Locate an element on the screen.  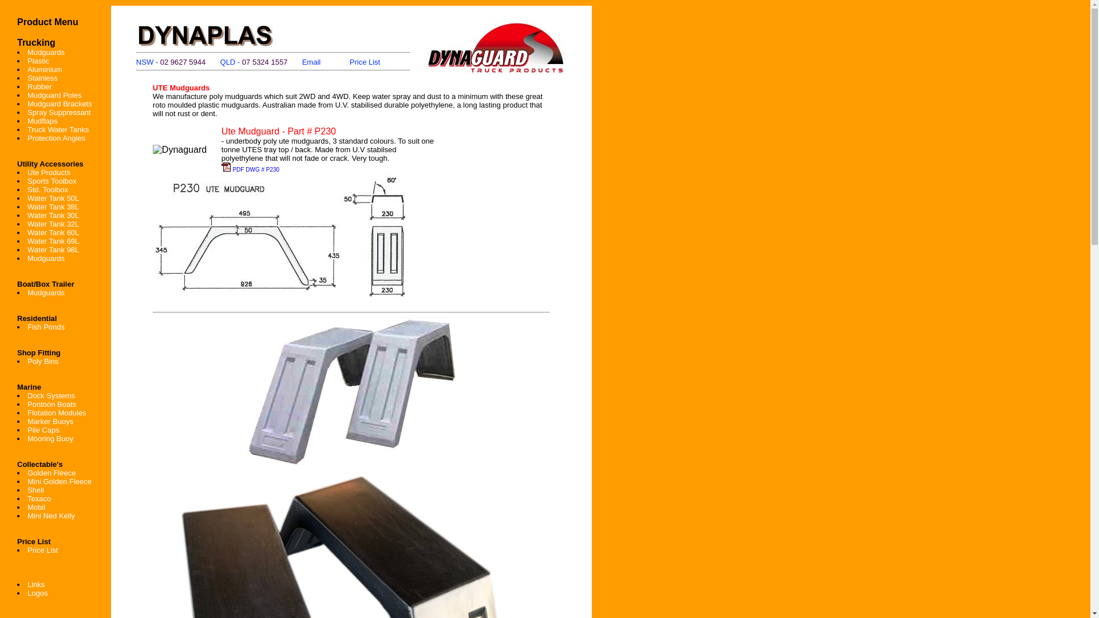
Mini Ned Kelly is located at coordinates (52, 516).